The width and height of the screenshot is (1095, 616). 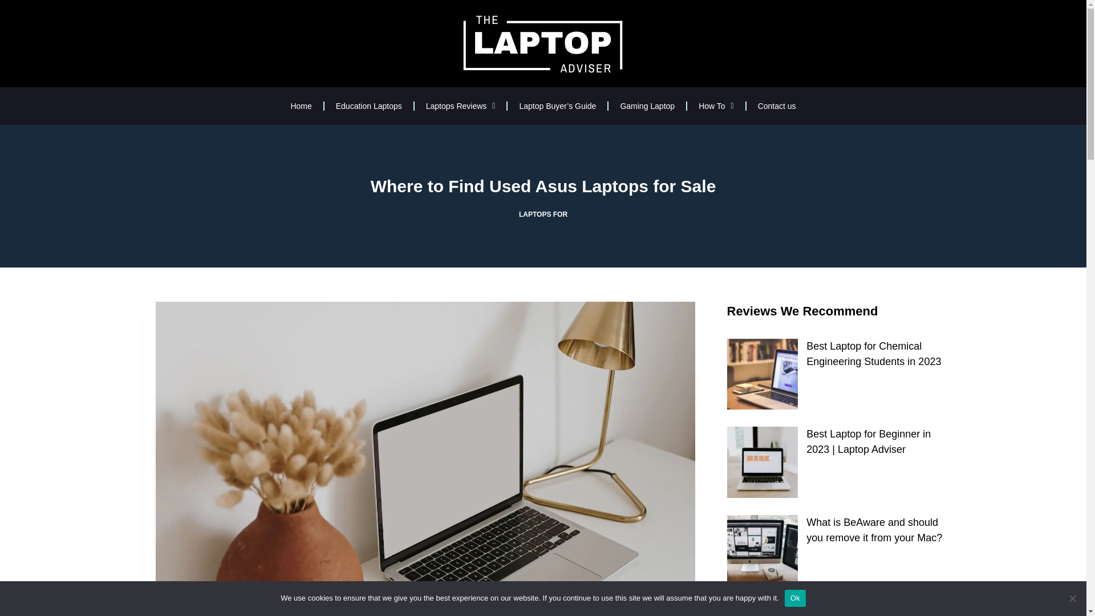 I want to click on No, so click(x=1072, y=598).